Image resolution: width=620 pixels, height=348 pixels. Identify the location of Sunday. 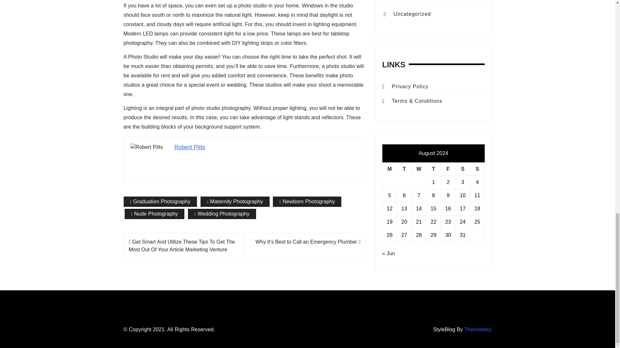
(477, 169).